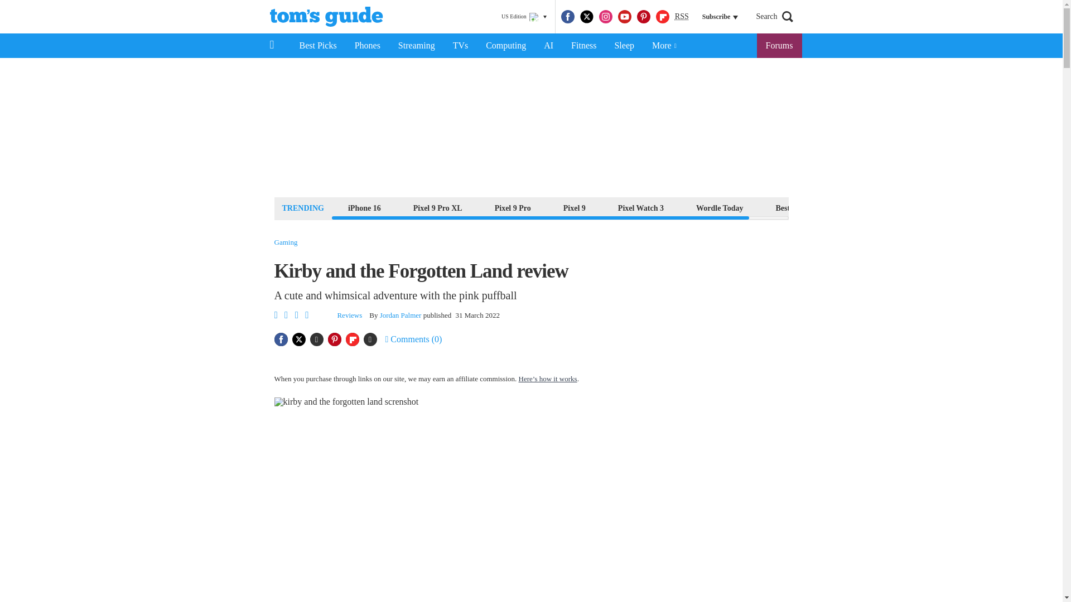 The width and height of the screenshot is (1071, 602). Describe the element at coordinates (505, 46) in the screenshot. I see `Computing` at that location.